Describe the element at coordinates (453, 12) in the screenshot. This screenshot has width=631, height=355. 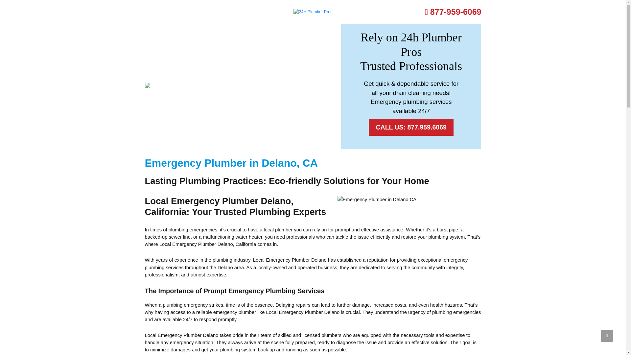
I see `Call Us Now` at that location.